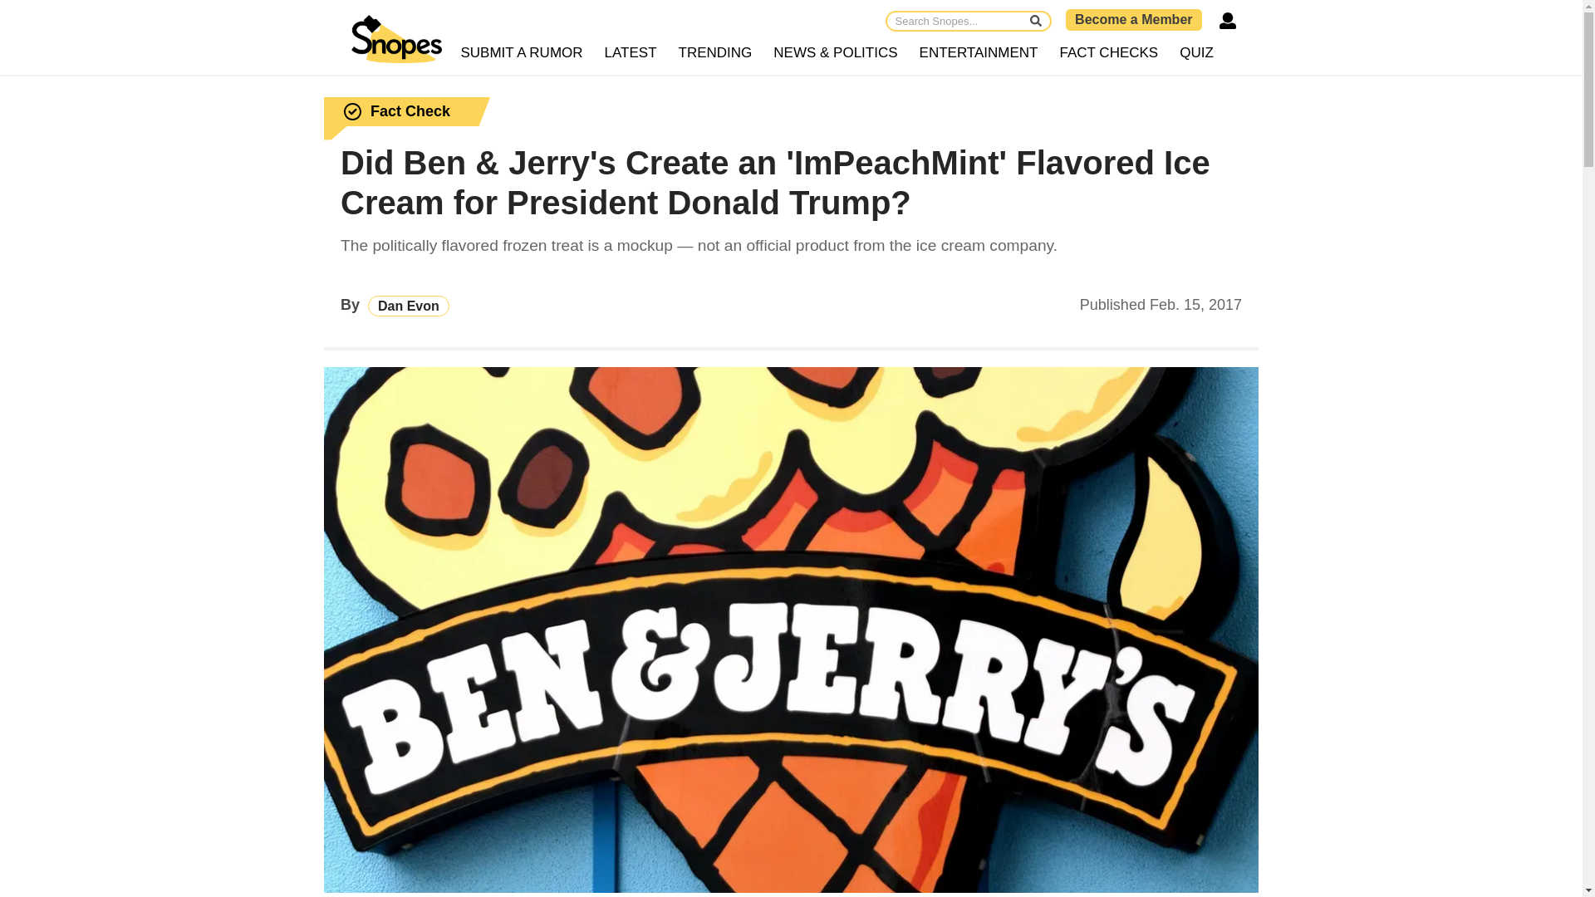  I want to click on QUIZ, so click(1196, 53).